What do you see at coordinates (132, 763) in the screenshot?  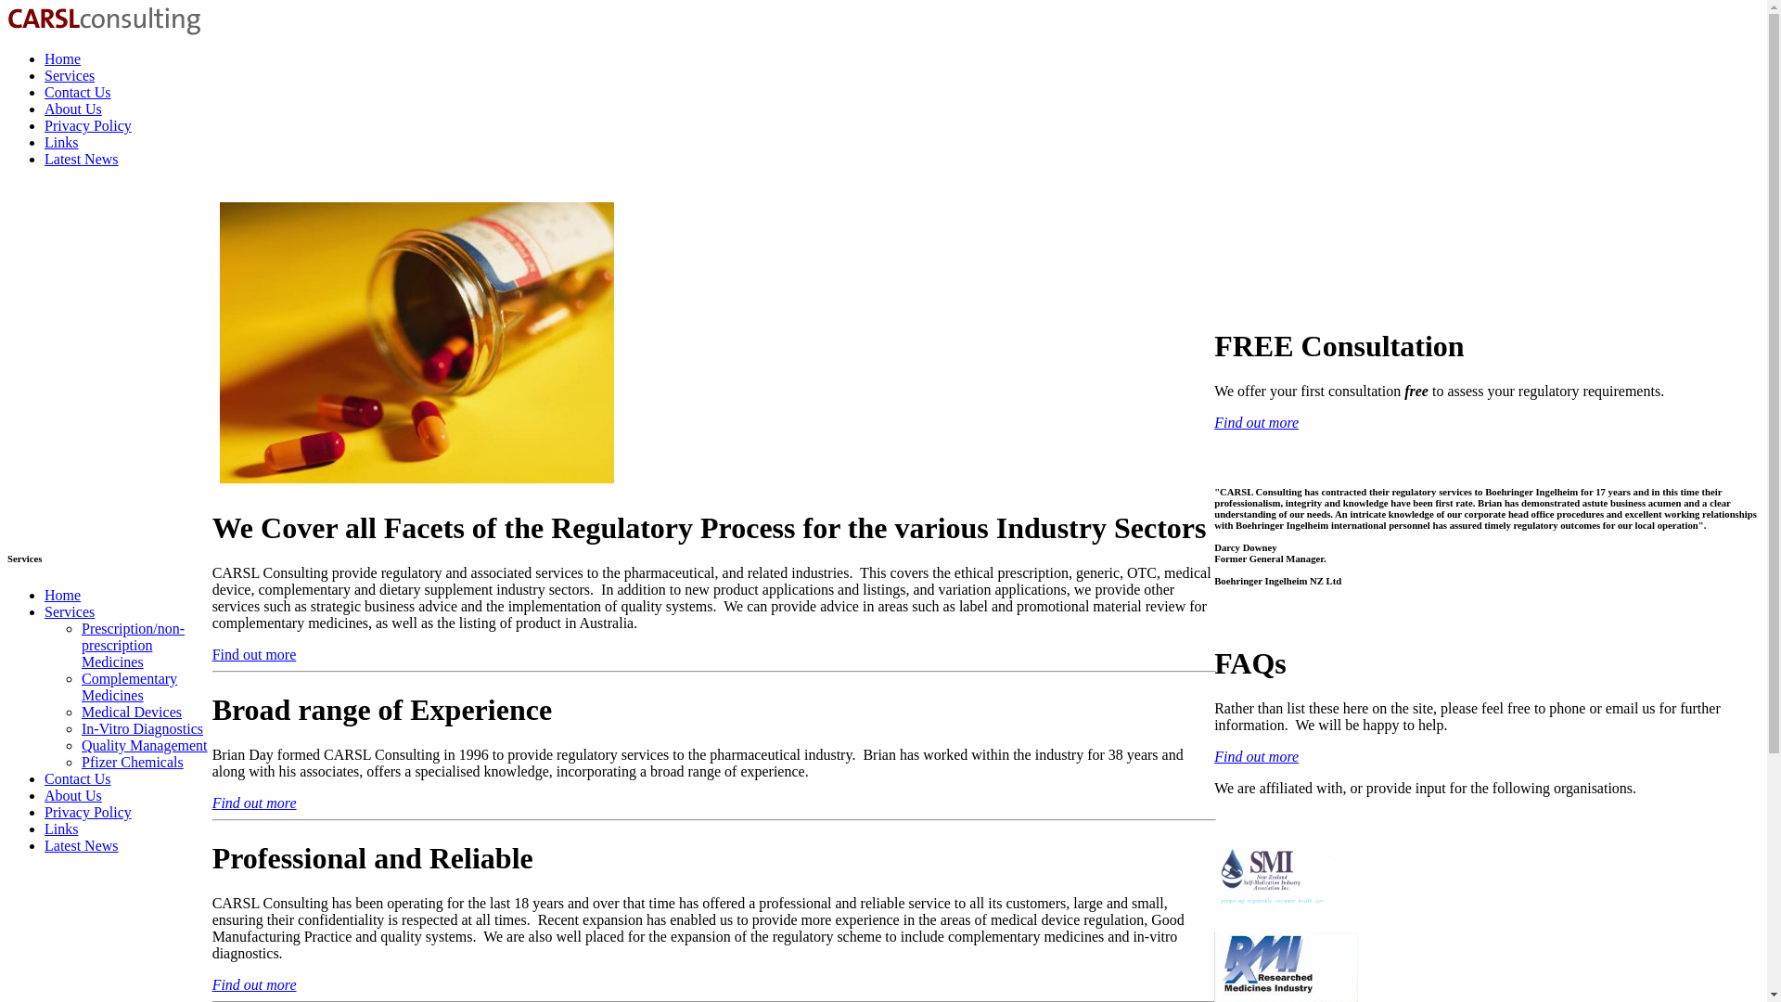 I see `Pfizer Chemicals` at bounding box center [132, 763].